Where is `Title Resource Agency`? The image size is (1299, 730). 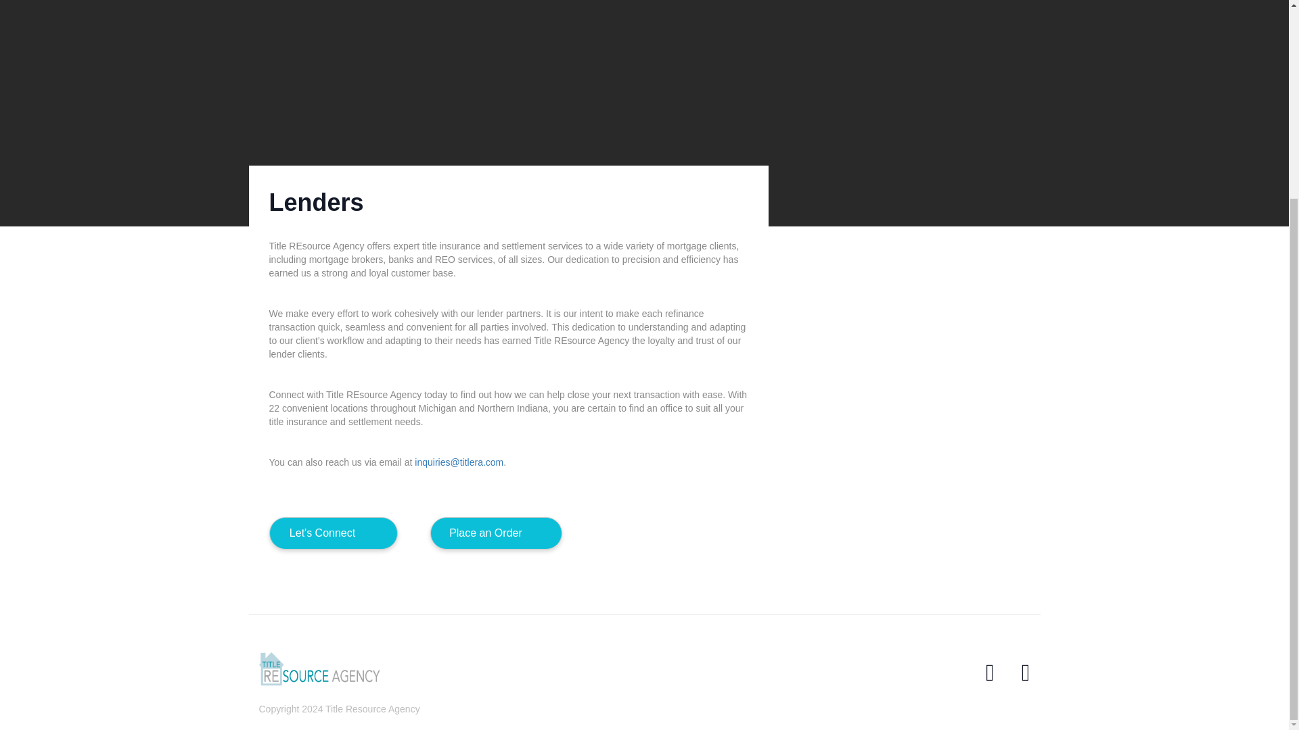 Title Resource Agency is located at coordinates (325, 669).